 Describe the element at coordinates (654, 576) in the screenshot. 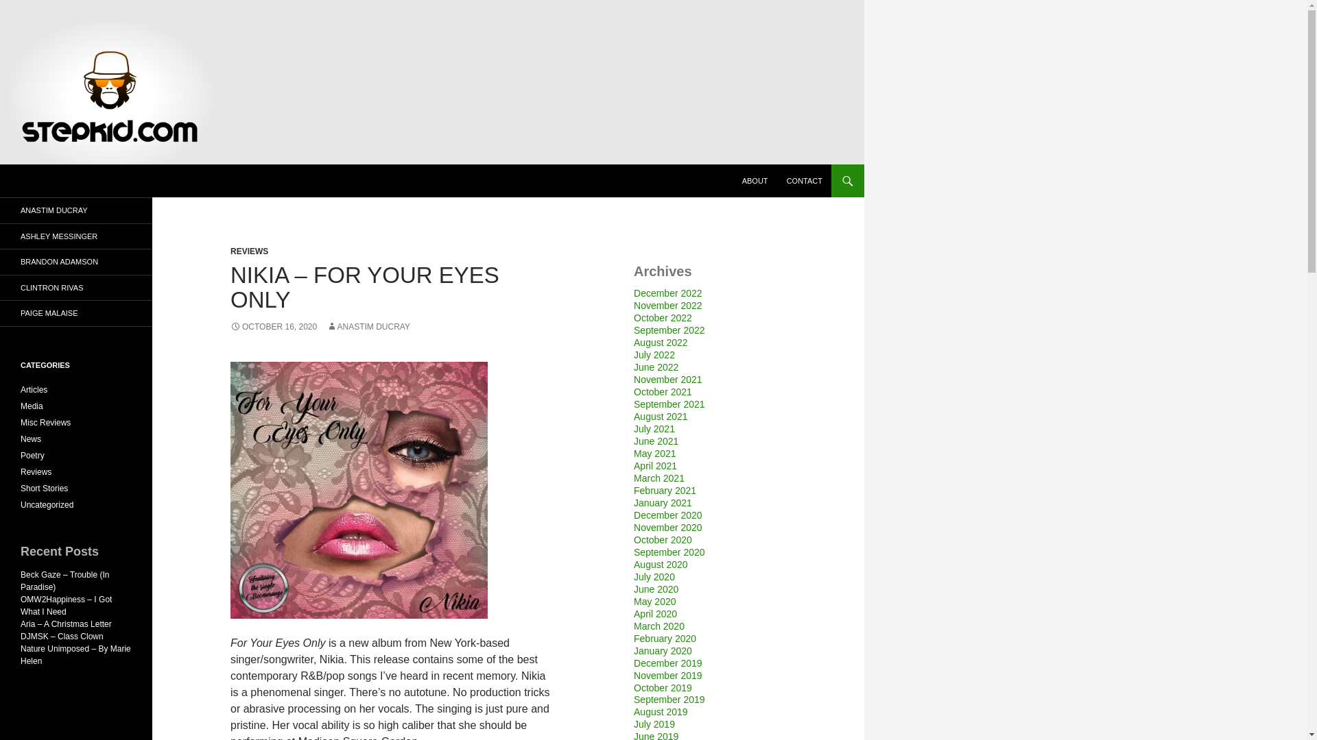

I see `July 2020` at that location.